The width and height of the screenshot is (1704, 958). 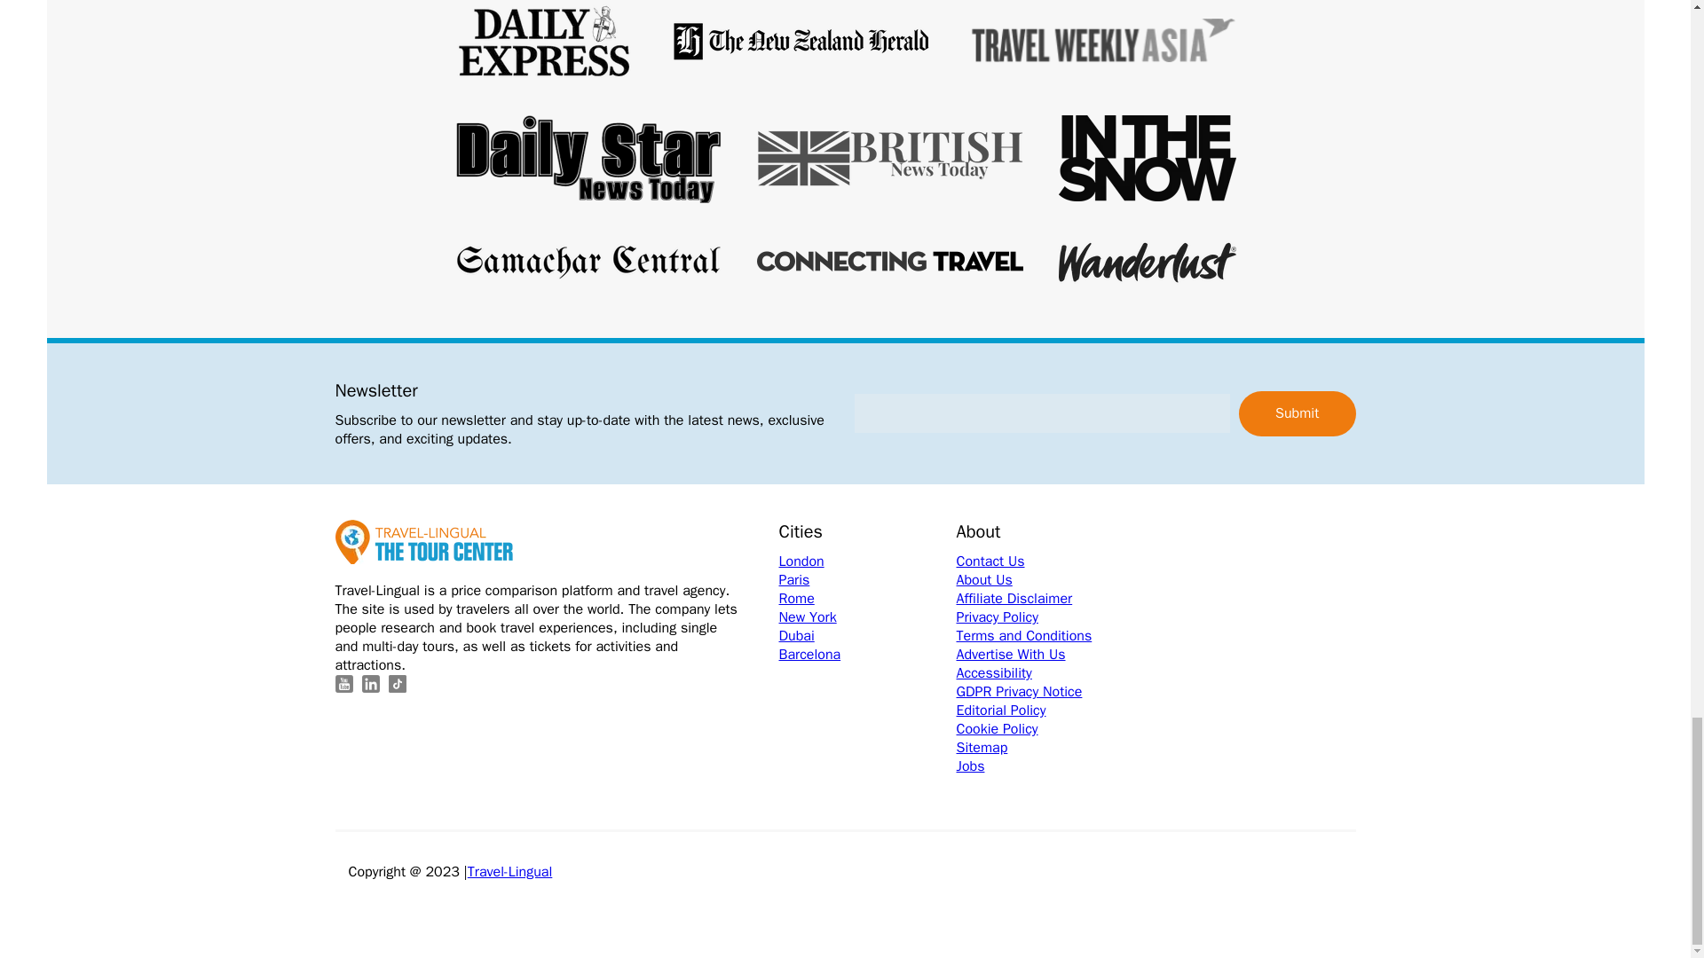 I want to click on Dubai, so click(x=867, y=636).